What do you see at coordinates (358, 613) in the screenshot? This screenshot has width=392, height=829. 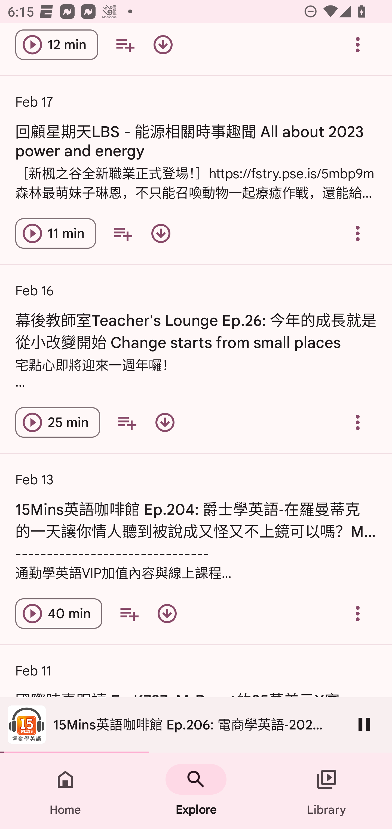 I see `Overflow menu` at bounding box center [358, 613].